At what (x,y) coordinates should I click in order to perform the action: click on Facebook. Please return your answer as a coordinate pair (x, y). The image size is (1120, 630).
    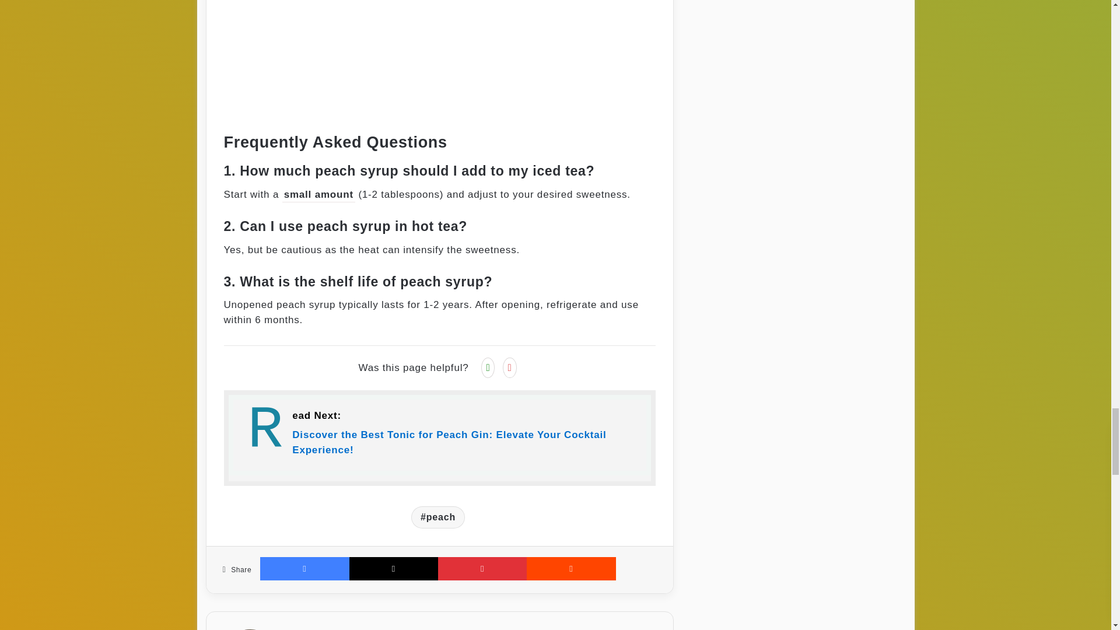
    Looking at the image, I should click on (304, 568).